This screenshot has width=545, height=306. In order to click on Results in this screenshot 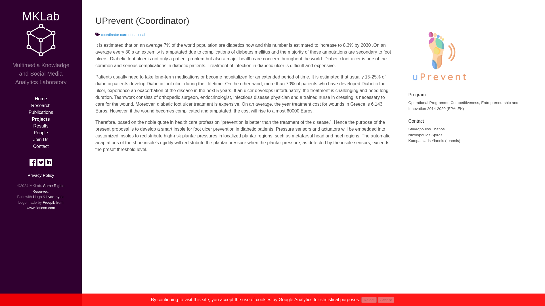, I will do `click(41, 126)`.